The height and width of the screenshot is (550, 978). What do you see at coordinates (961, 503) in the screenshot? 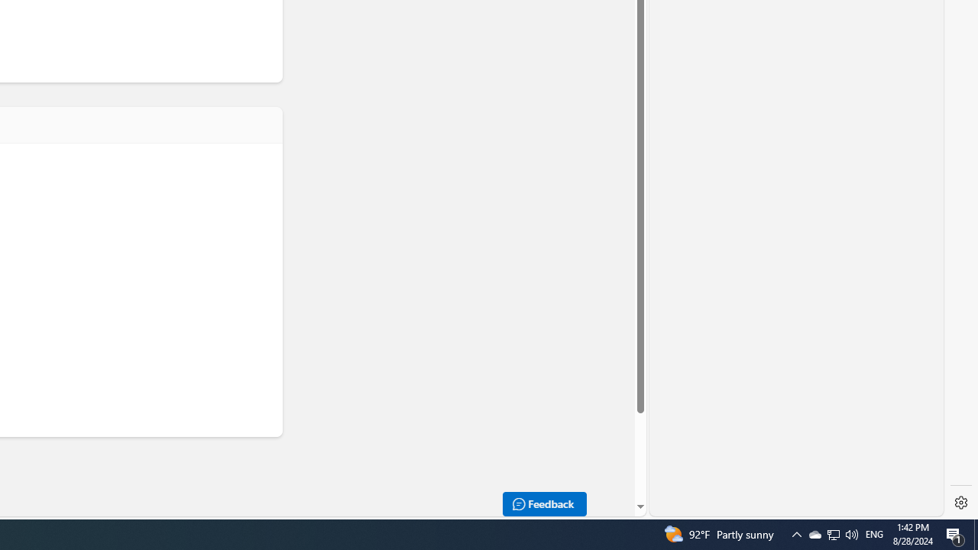
I see `Settings` at bounding box center [961, 503].